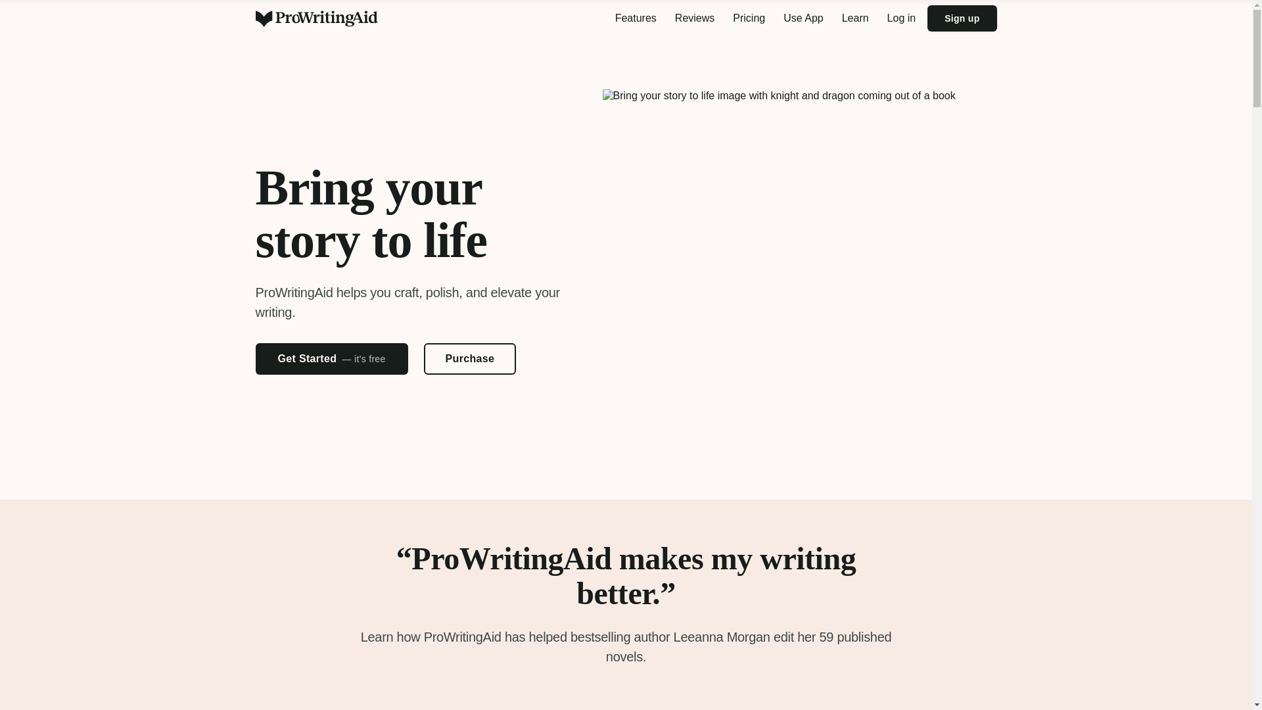 The width and height of the screenshot is (1262, 710). Describe the element at coordinates (962, 18) in the screenshot. I see `Sign up` at that location.